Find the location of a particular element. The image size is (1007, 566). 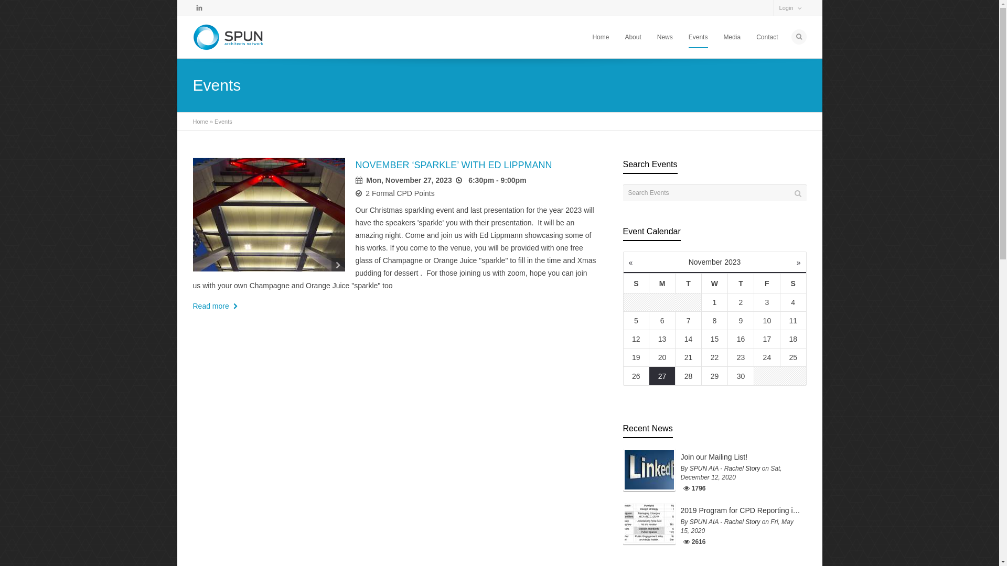

Join our Mailing List! is located at coordinates (741, 457).